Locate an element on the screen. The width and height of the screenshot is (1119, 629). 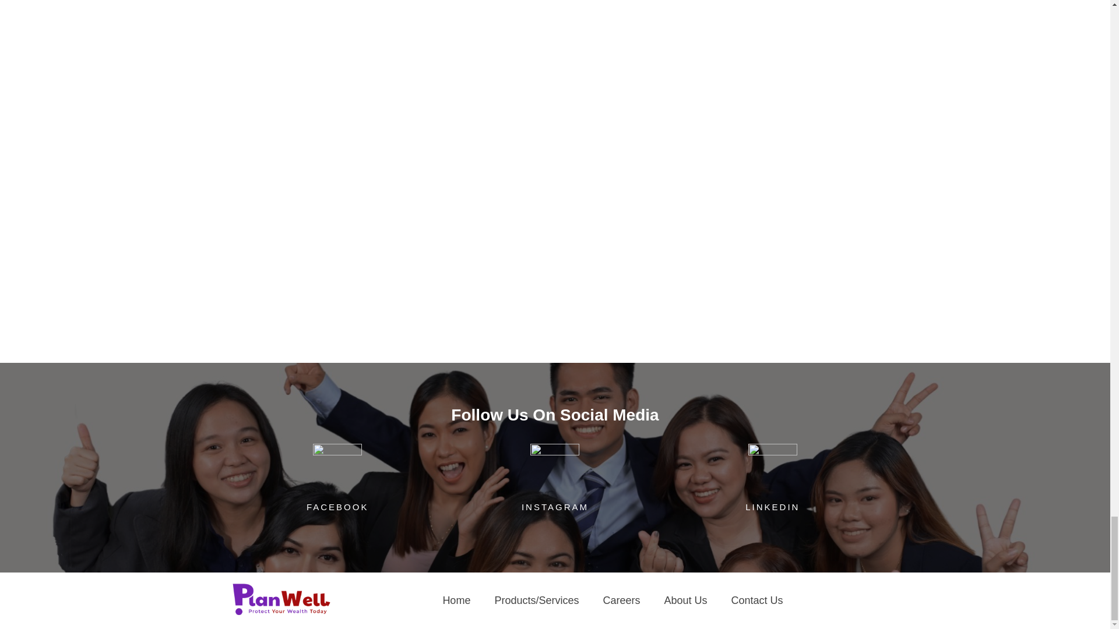
Careers is located at coordinates (621, 600).